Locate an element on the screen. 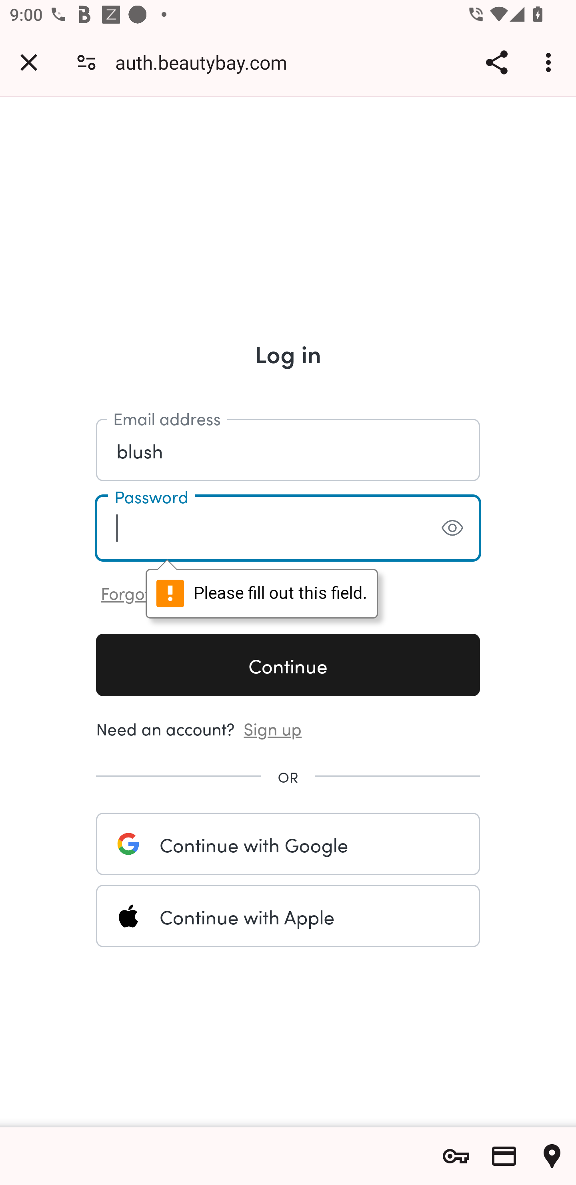  Customize and control Google Chrome is located at coordinates (550, 62).